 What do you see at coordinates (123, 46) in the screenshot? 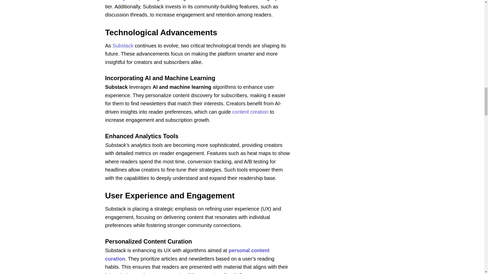
I see `Substack` at bounding box center [123, 46].